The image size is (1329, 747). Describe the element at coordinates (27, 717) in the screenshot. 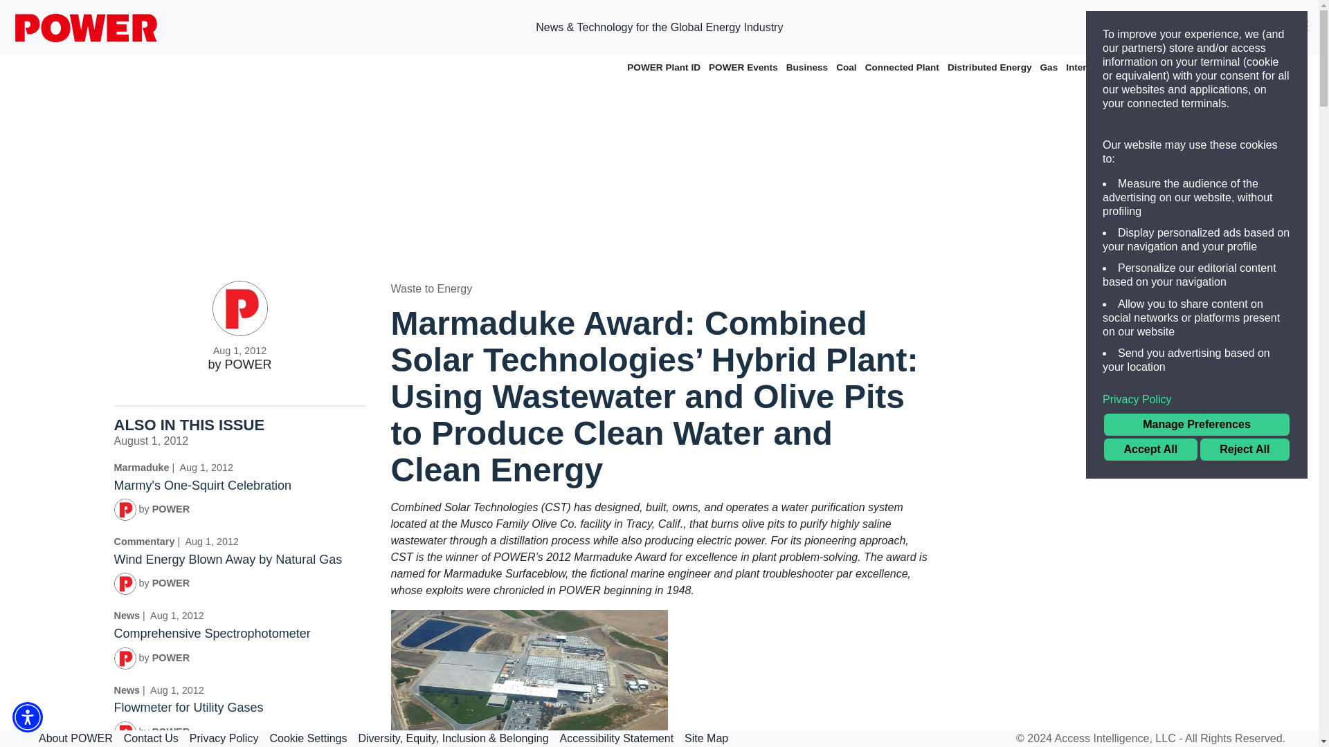

I see `Accessibility Menu` at that location.